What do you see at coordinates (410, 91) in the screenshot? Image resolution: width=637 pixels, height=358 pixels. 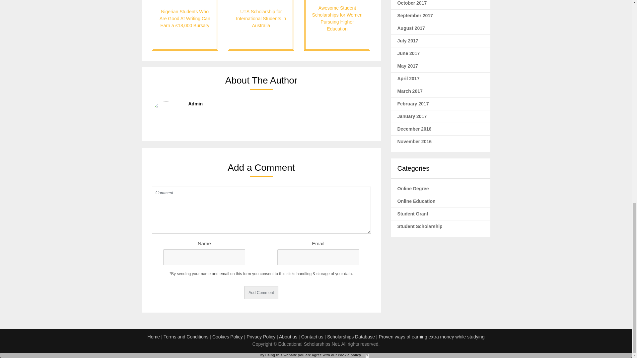 I see `March 2017` at bounding box center [410, 91].